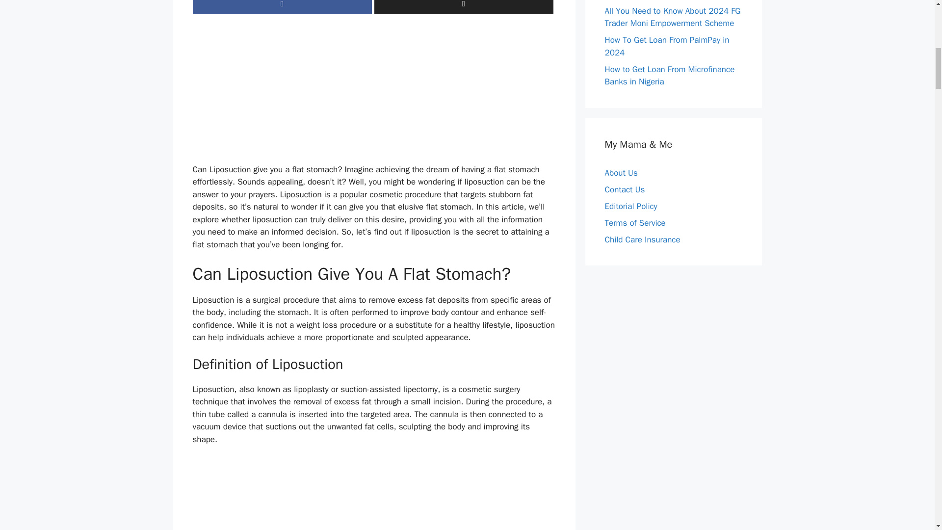 The width and height of the screenshot is (942, 530). I want to click on About Us, so click(621, 173).